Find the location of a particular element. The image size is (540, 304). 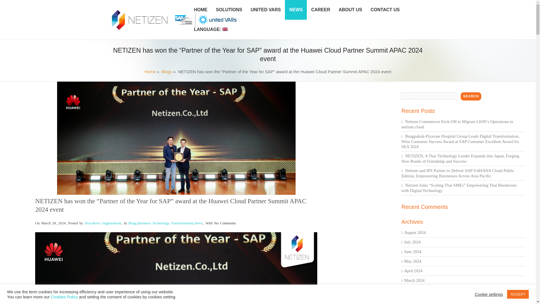

May 2024 is located at coordinates (412, 261).